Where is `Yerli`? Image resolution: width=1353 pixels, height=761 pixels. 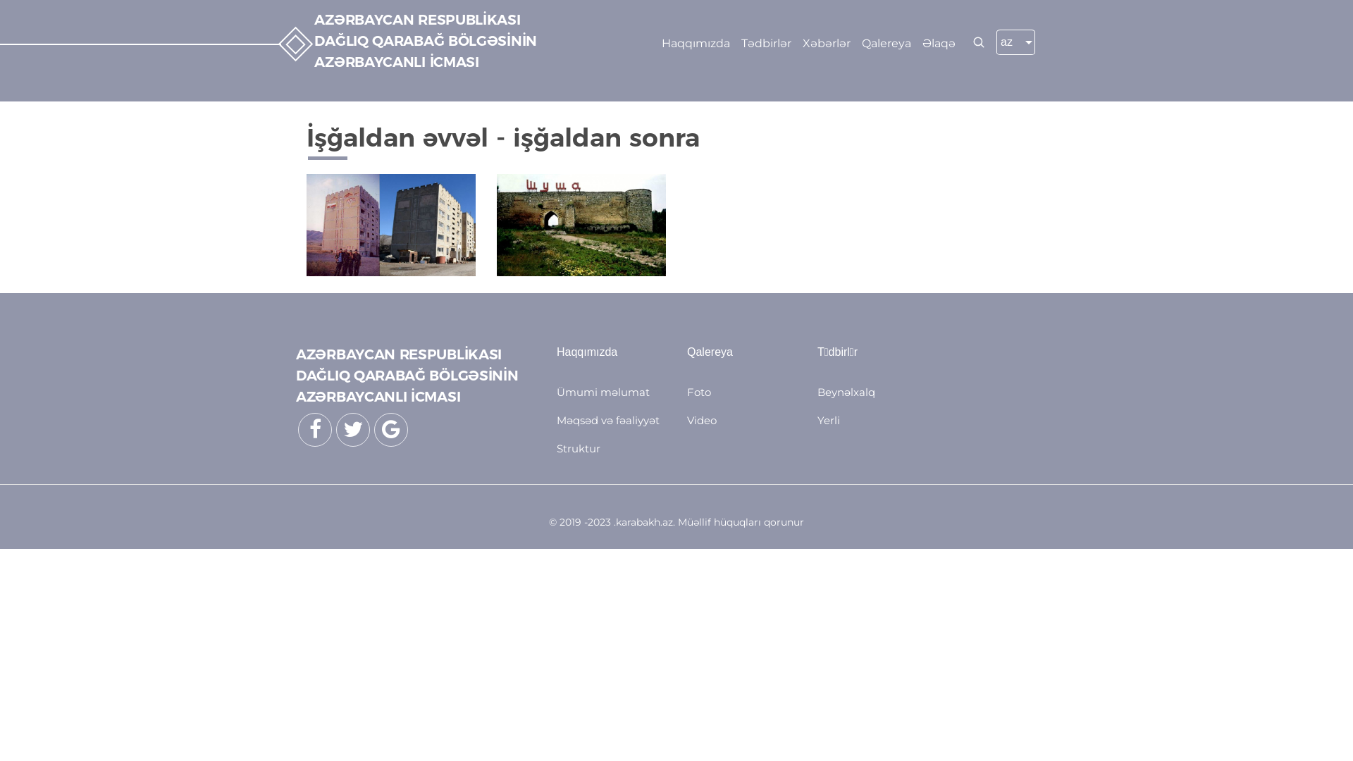 Yerli is located at coordinates (829, 420).